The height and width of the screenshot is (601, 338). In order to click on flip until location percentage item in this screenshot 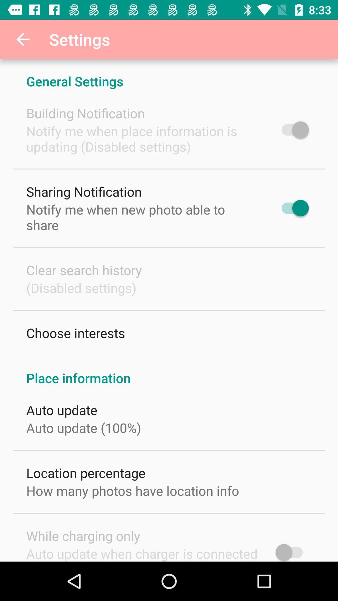, I will do `click(86, 473)`.